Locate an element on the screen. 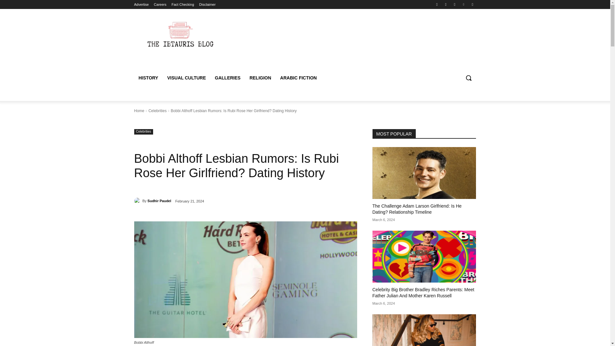 Image resolution: width=615 pixels, height=346 pixels. RELIGION is located at coordinates (260, 78).